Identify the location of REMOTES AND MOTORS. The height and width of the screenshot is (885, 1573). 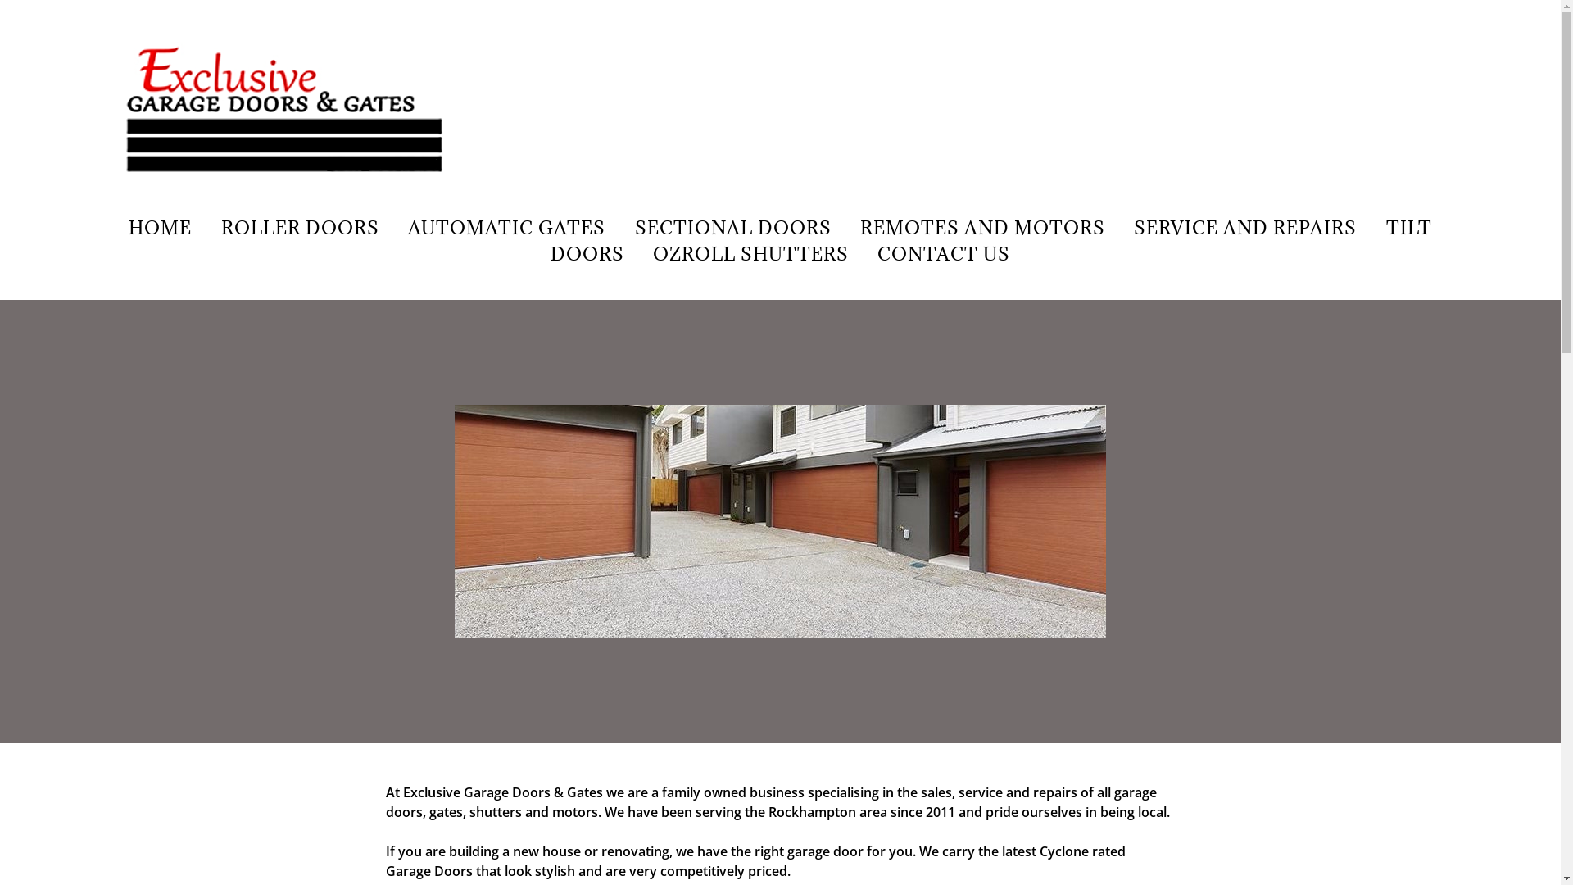
(983, 228).